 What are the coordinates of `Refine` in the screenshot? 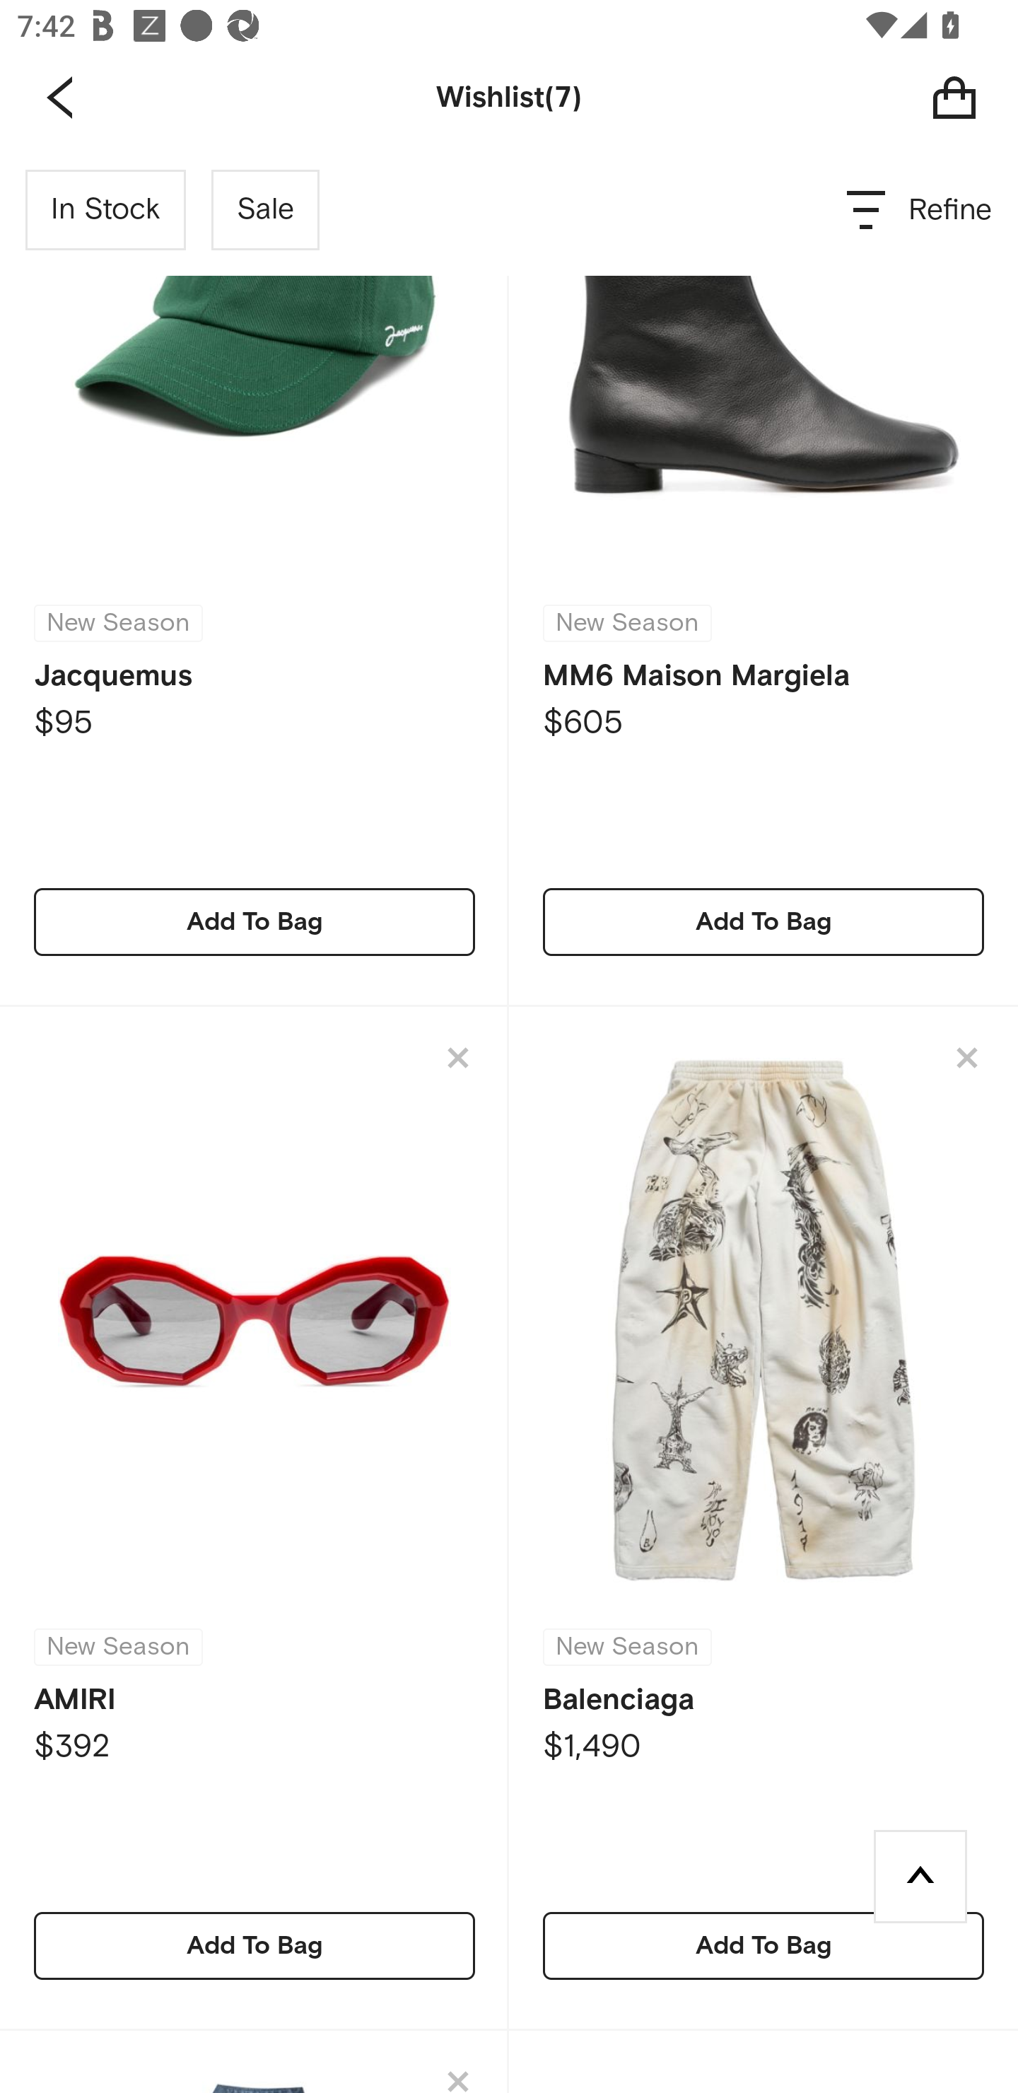 It's located at (920, 210).